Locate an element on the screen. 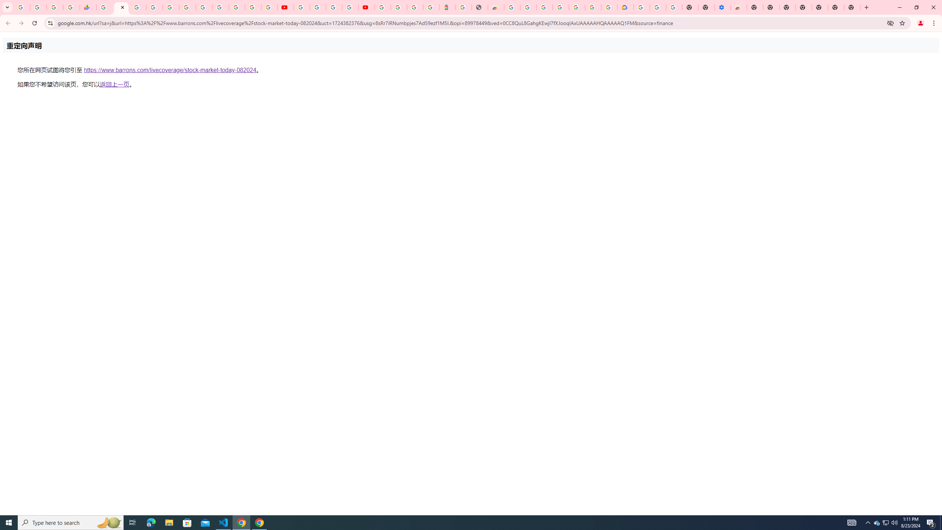 The height and width of the screenshot is (530, 942). Sign in - Google Accounts is located at coordinates (641, 7).